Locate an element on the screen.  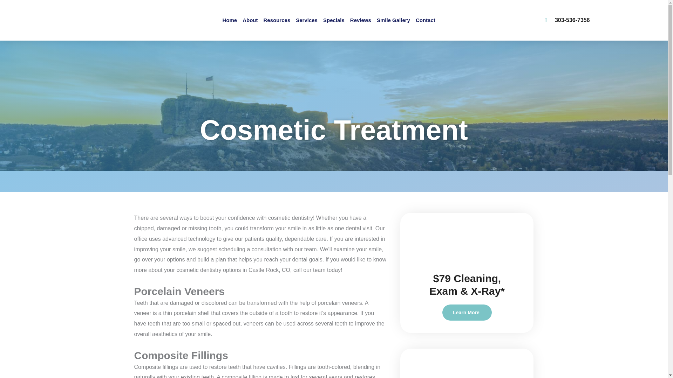
Learn More is located at coordinates (467, 312).